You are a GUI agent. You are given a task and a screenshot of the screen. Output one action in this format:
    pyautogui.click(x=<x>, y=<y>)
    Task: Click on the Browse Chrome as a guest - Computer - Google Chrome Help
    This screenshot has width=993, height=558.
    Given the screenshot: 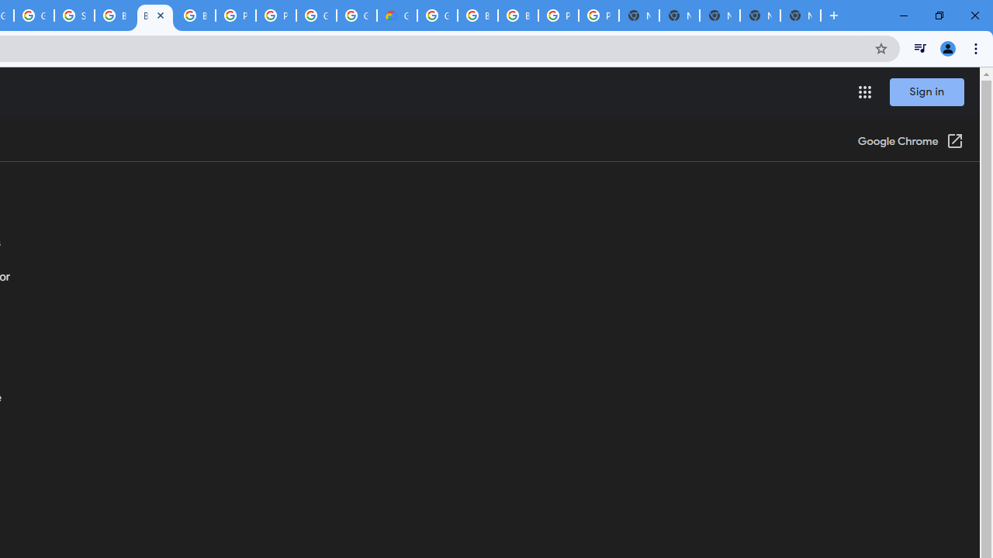 What is the action you would take?
    pyautogui.click(x=115, y=15)
    